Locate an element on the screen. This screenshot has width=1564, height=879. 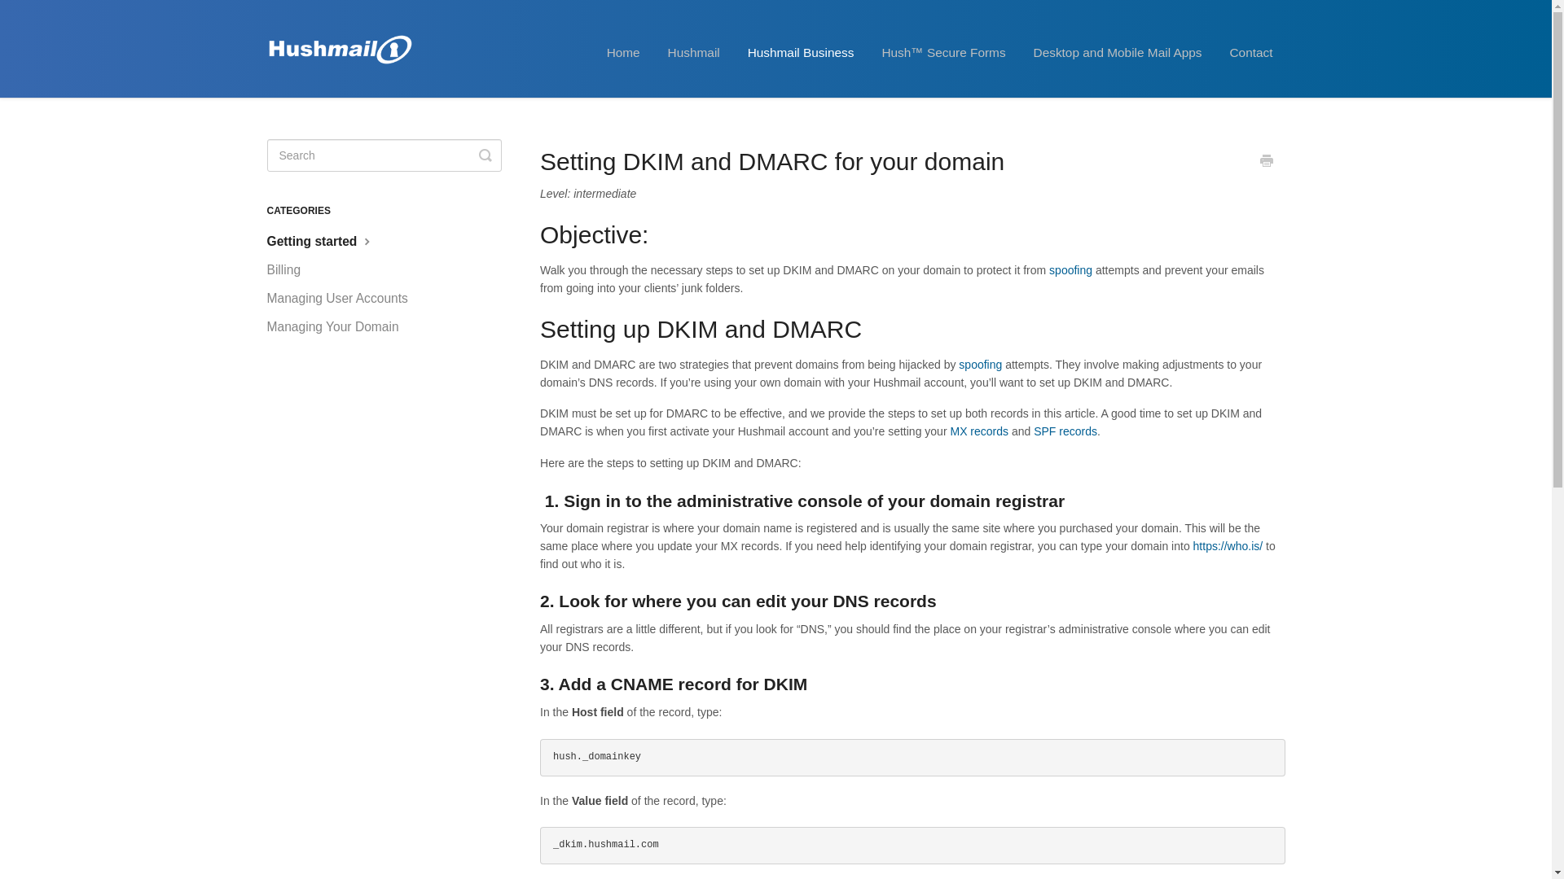
Billing is located at coordinates (290, 270).